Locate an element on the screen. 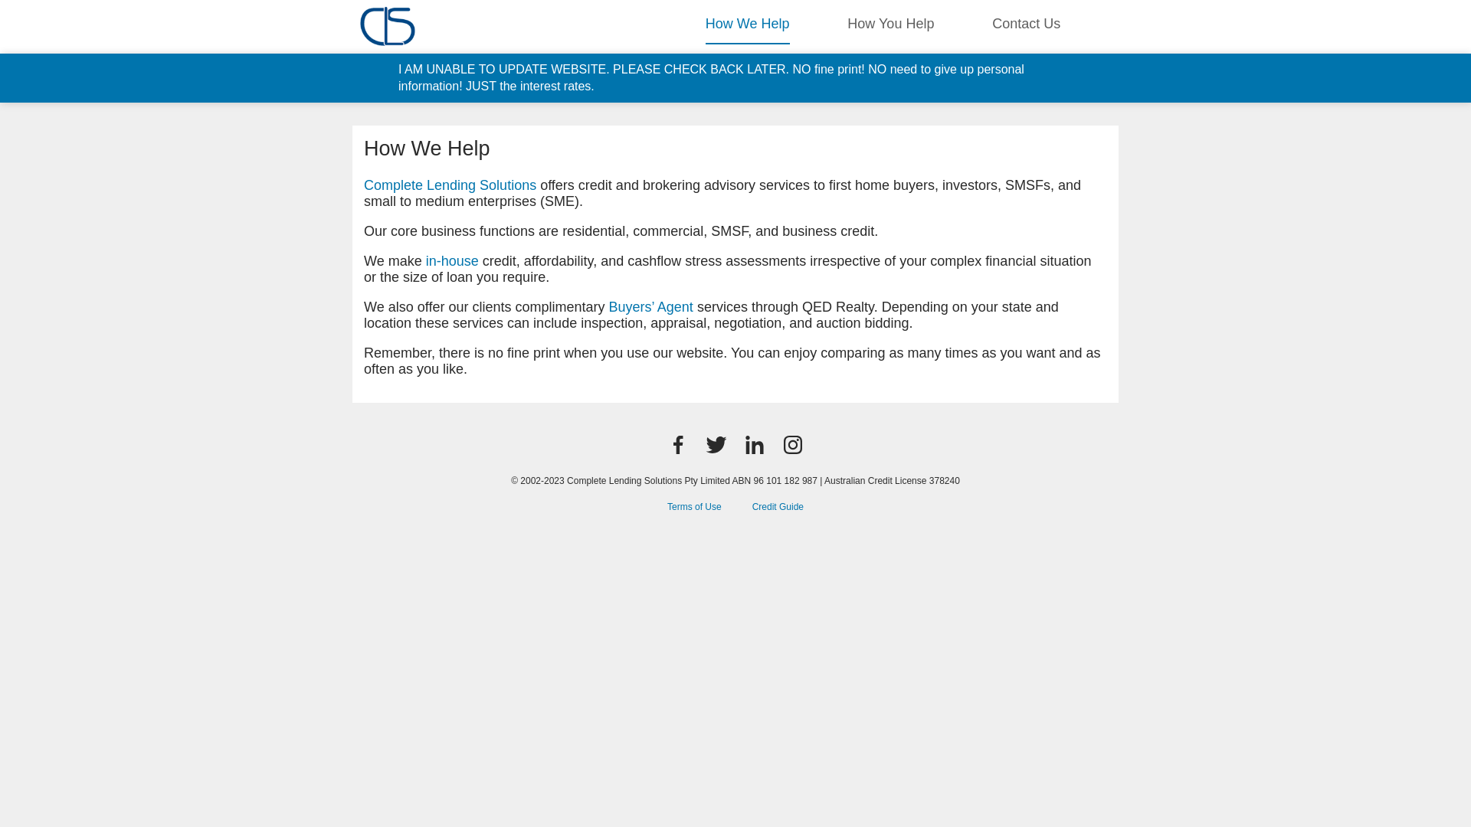 Image resolution: width=1471 pixels, height=827 pixels. Credit Guide is located at coordinates (778, 507).